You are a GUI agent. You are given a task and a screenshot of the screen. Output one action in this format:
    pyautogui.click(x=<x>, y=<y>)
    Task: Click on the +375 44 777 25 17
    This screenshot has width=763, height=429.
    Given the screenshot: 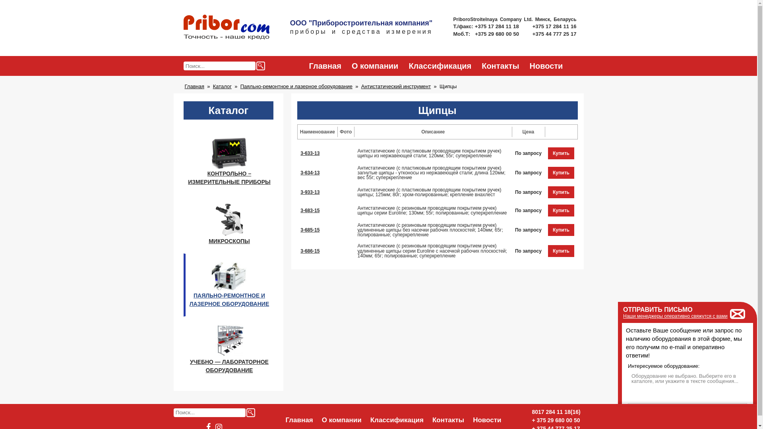 What is the action you would take?
    pyautogui.click(x=555, y=34)
    